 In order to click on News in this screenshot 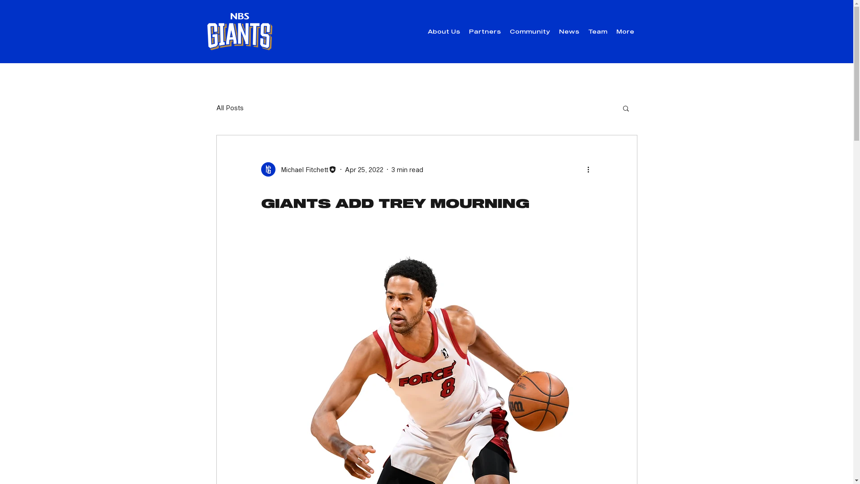, I will do `click(569, 31)`.